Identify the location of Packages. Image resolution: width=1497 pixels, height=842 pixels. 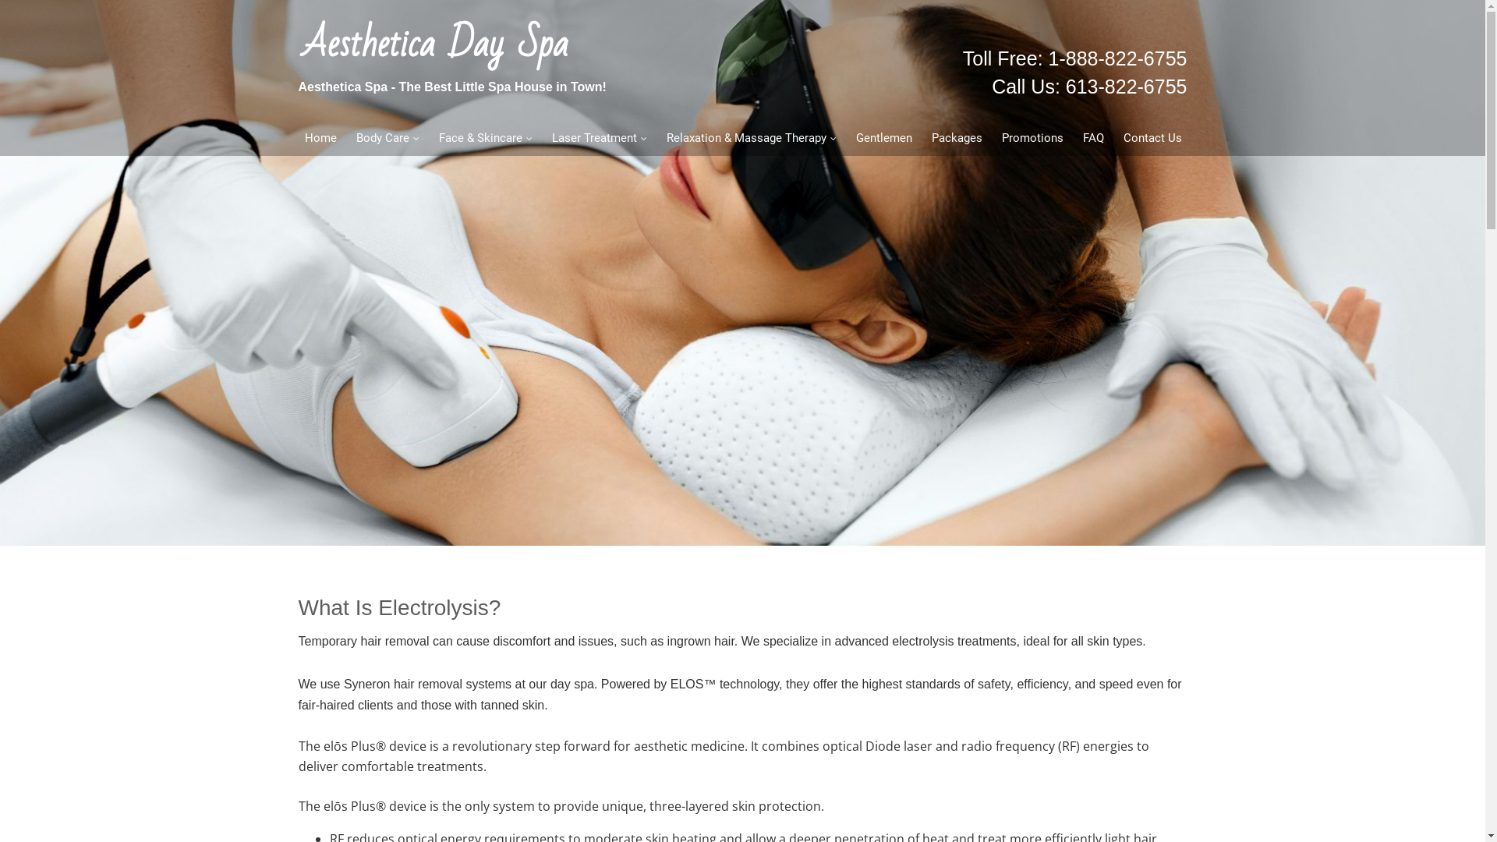
(957, 139).